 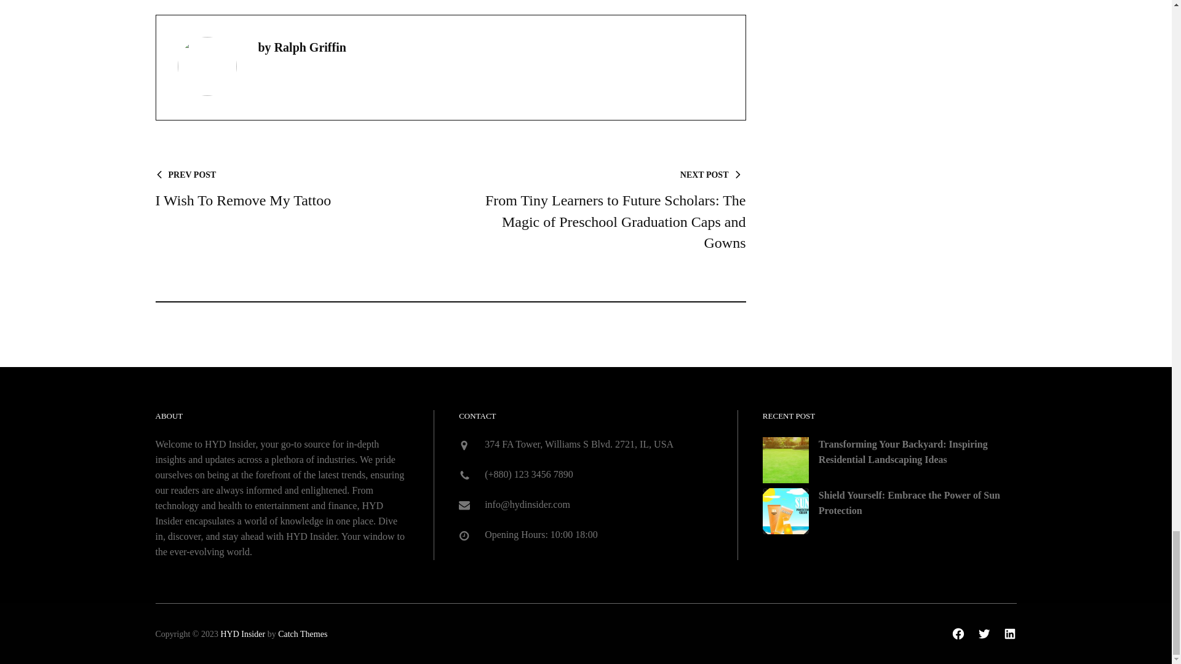 What do you see at coordinates (984, 633) in the screenshot?
I see `Opening Hours: 10:00 18:00` at bounding box center [984, 633].